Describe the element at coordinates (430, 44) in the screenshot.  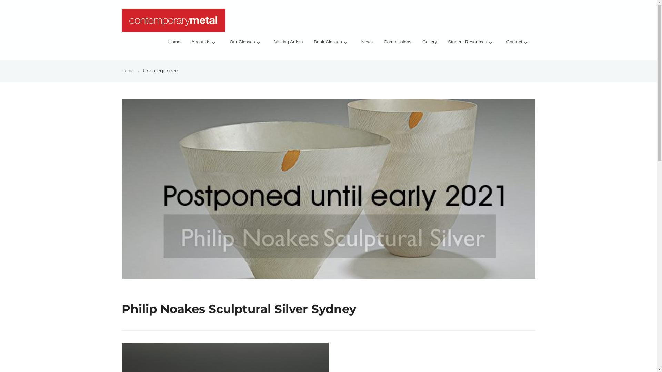
I see `Gallery` at that location.